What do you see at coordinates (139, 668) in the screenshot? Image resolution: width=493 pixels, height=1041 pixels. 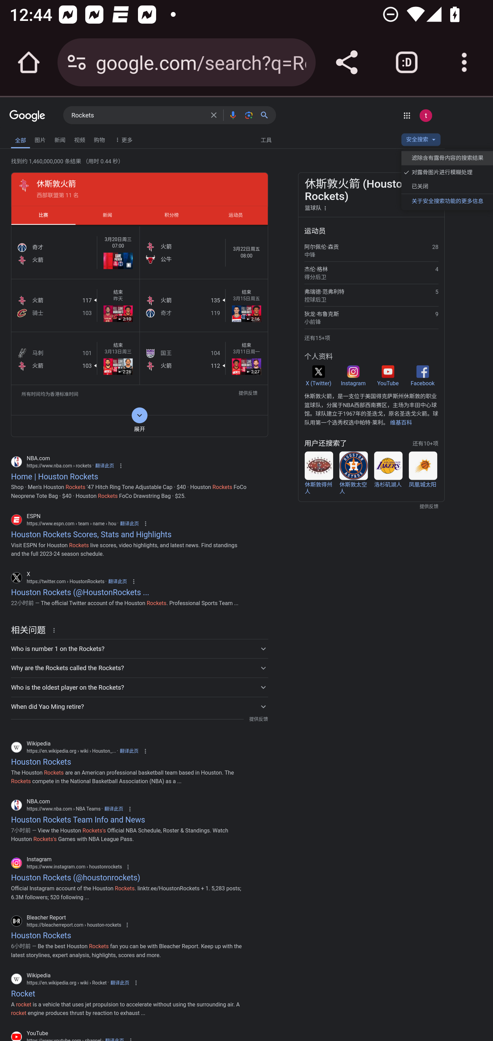 I see `Why are the Rockets called the Rockets?` at bounding box center [139, 668].